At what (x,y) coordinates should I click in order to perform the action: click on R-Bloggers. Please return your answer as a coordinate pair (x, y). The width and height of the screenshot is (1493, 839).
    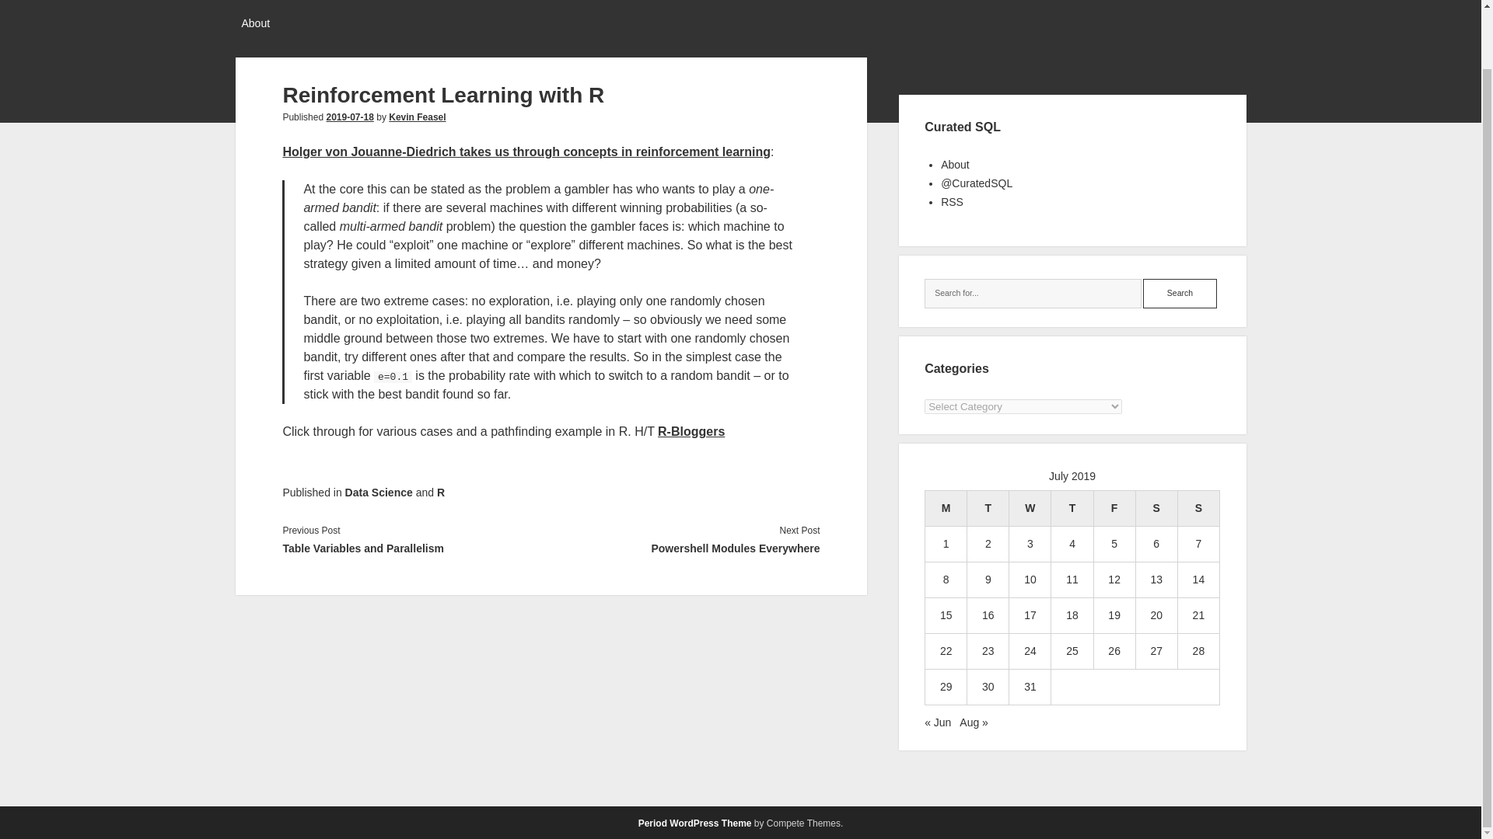
    Looking at the image, I should click on (691, 430).